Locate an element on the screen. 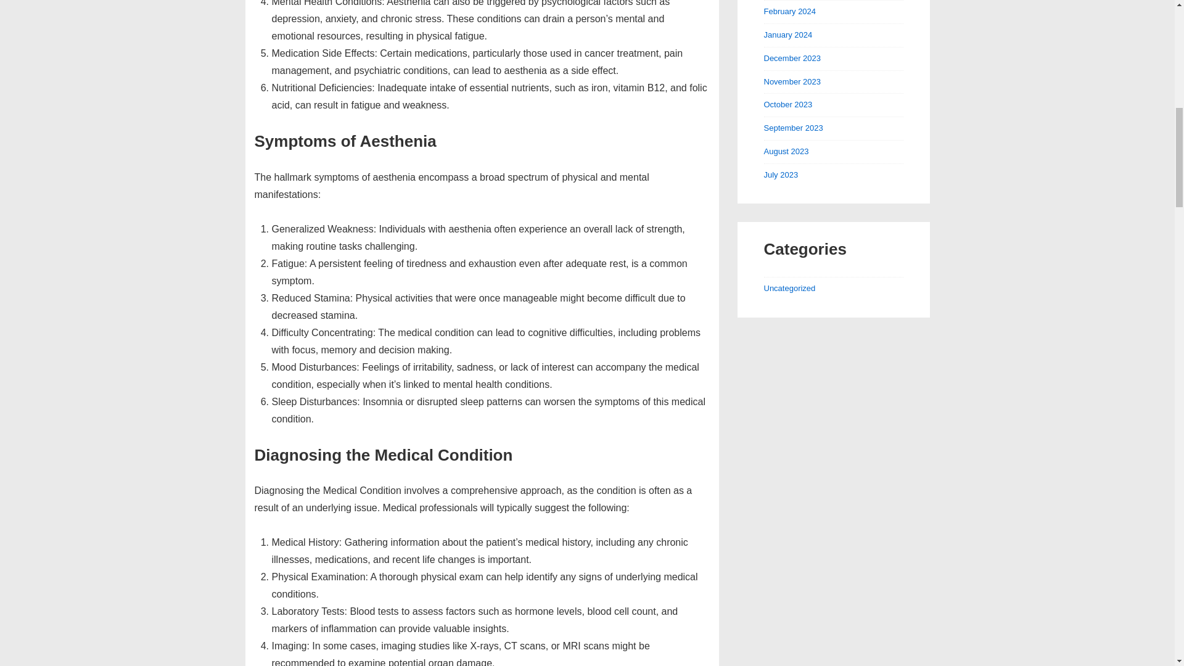  September 2023 is located at coordinates (793, 127).